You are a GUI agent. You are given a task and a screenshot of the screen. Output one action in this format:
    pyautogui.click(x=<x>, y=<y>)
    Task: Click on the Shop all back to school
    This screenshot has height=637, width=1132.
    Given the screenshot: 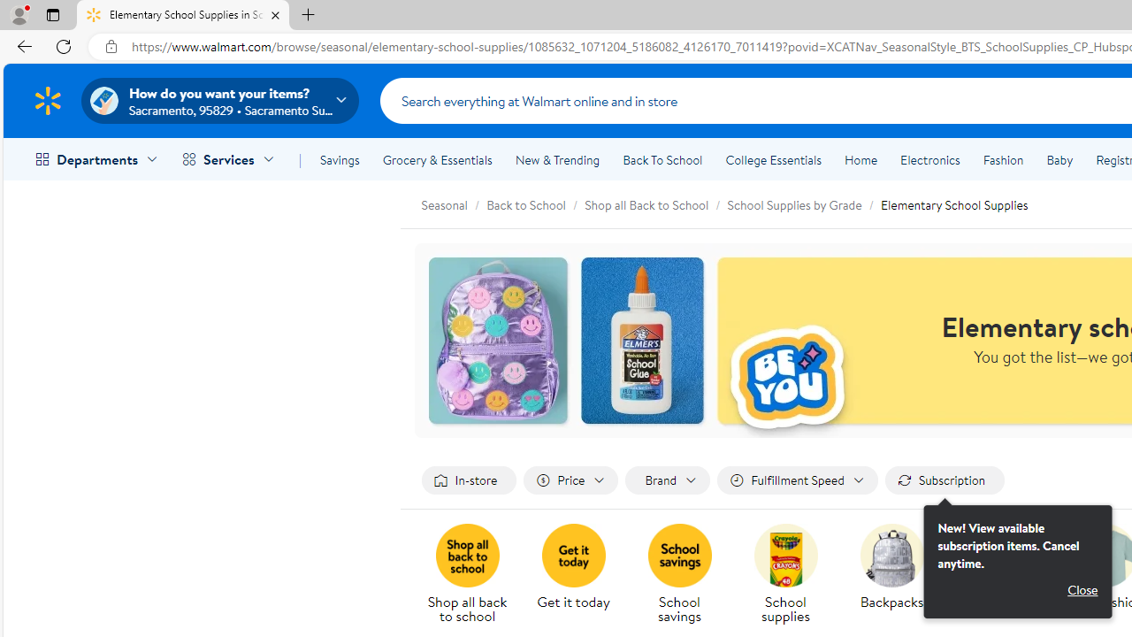 What is the action you would take?
    pyautogui.click(x=467, y=556)
    